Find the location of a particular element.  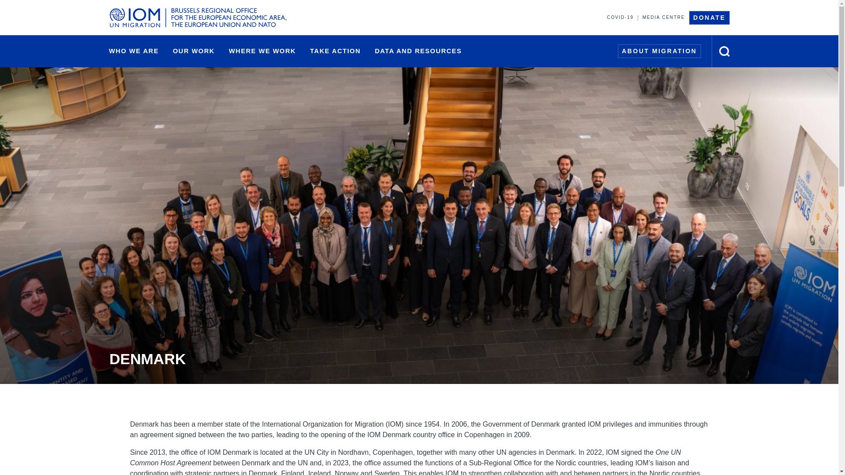

OUR WORK is located at coordinates (194, 51).